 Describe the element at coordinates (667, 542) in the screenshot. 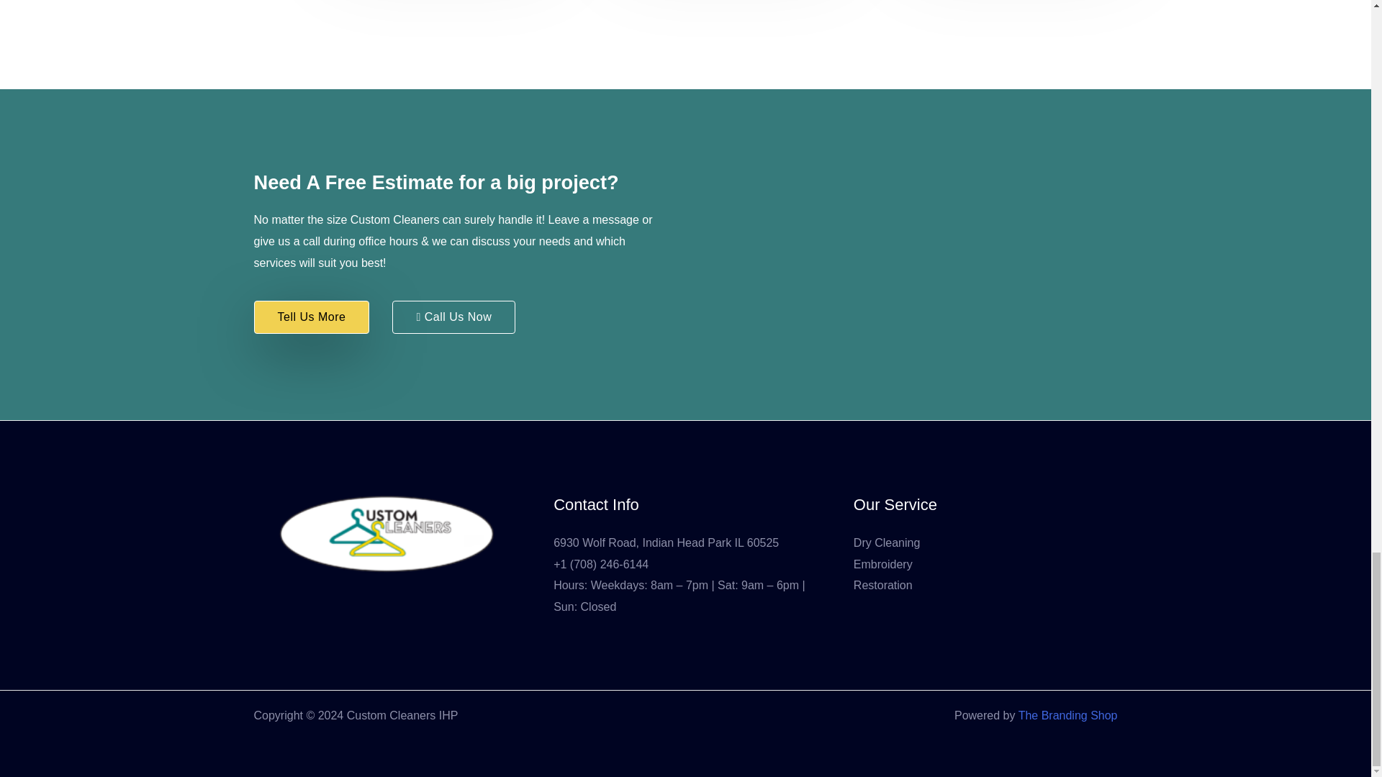

I see `6930 Wolf Road, Indian Head Park IL 60525` at that location.